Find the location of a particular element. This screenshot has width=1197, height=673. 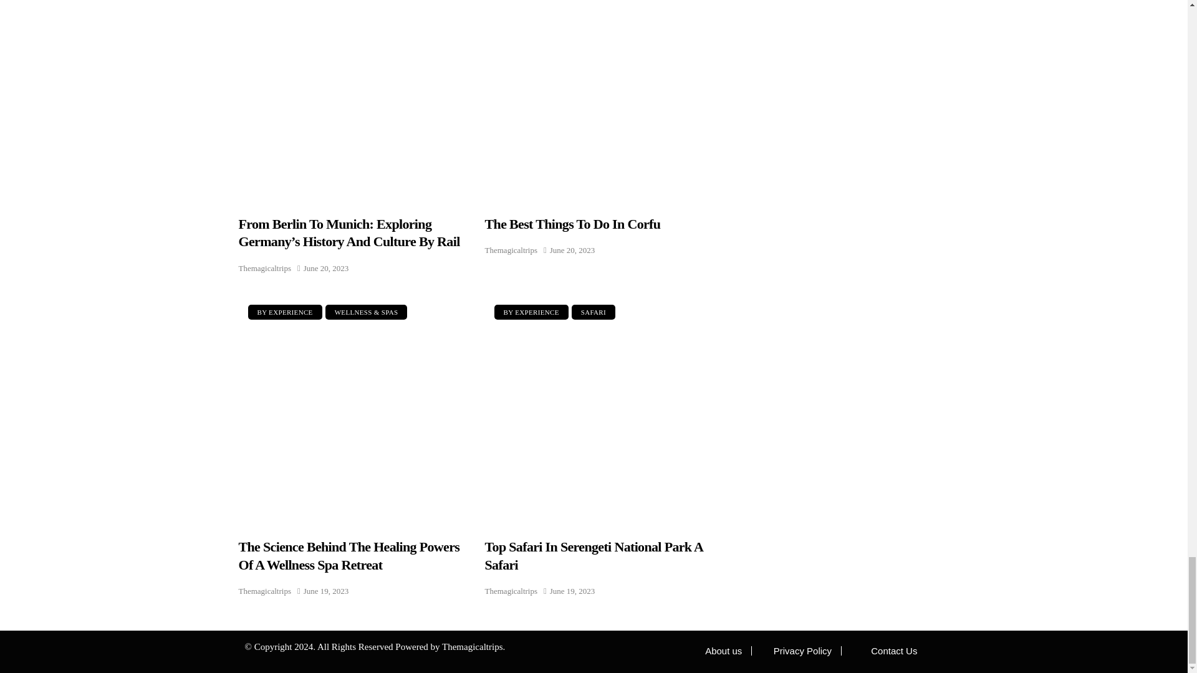

Posts by Themagicaltrips is located at coordinates (511, 249).